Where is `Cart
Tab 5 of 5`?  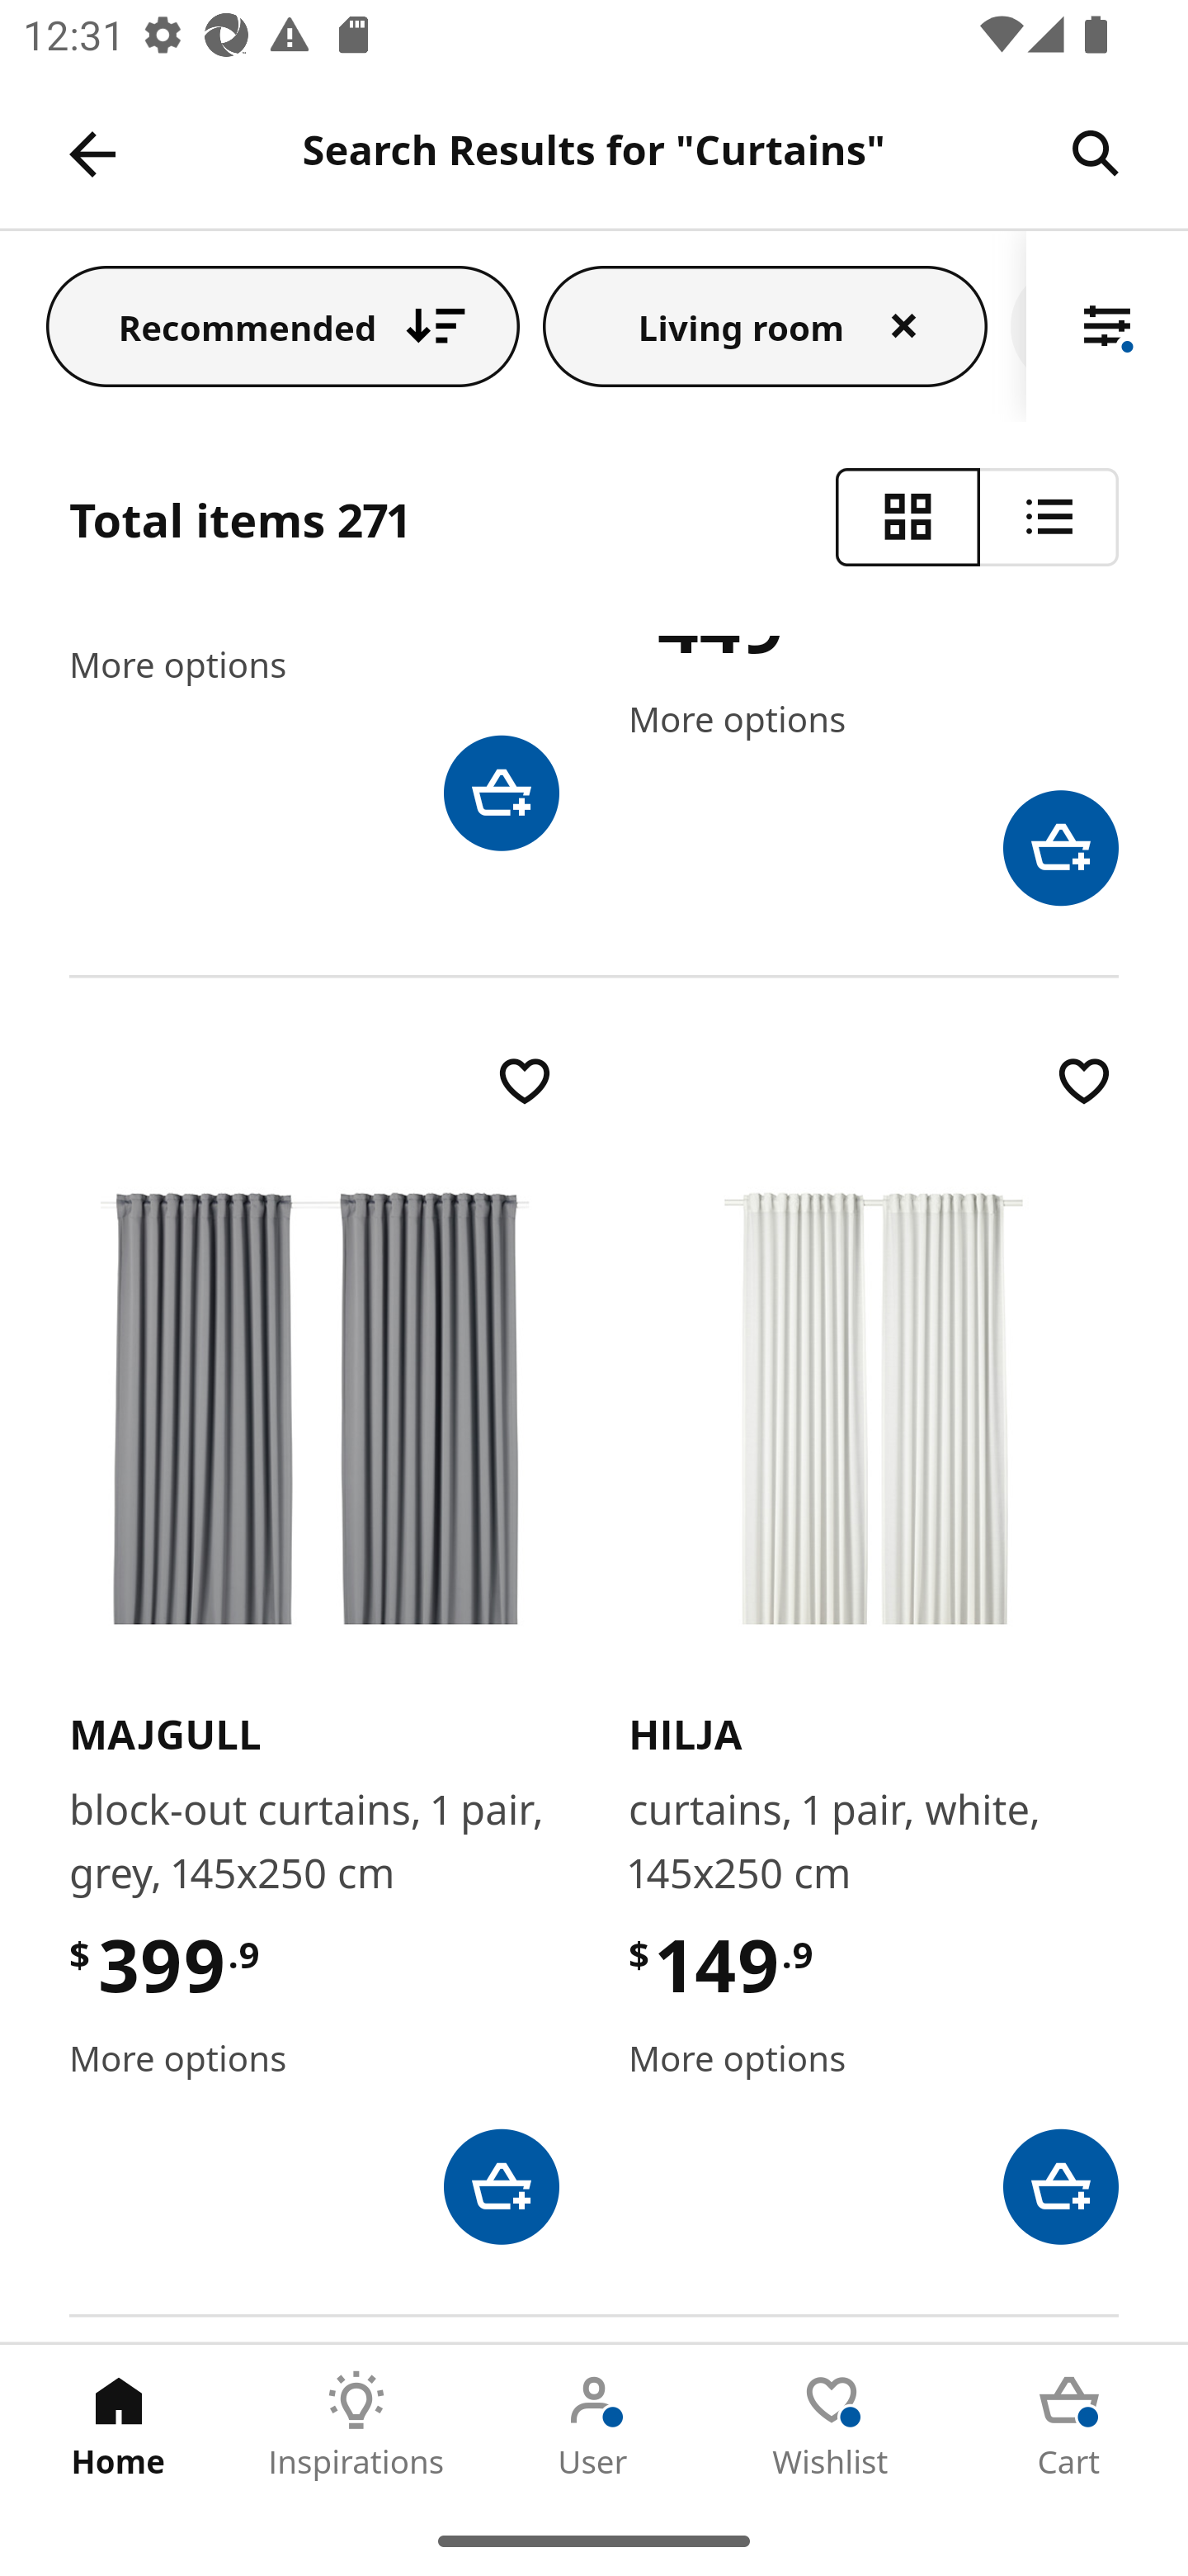
Cart
Tab 5 of 5 is located at coordinates (1069, 2425).